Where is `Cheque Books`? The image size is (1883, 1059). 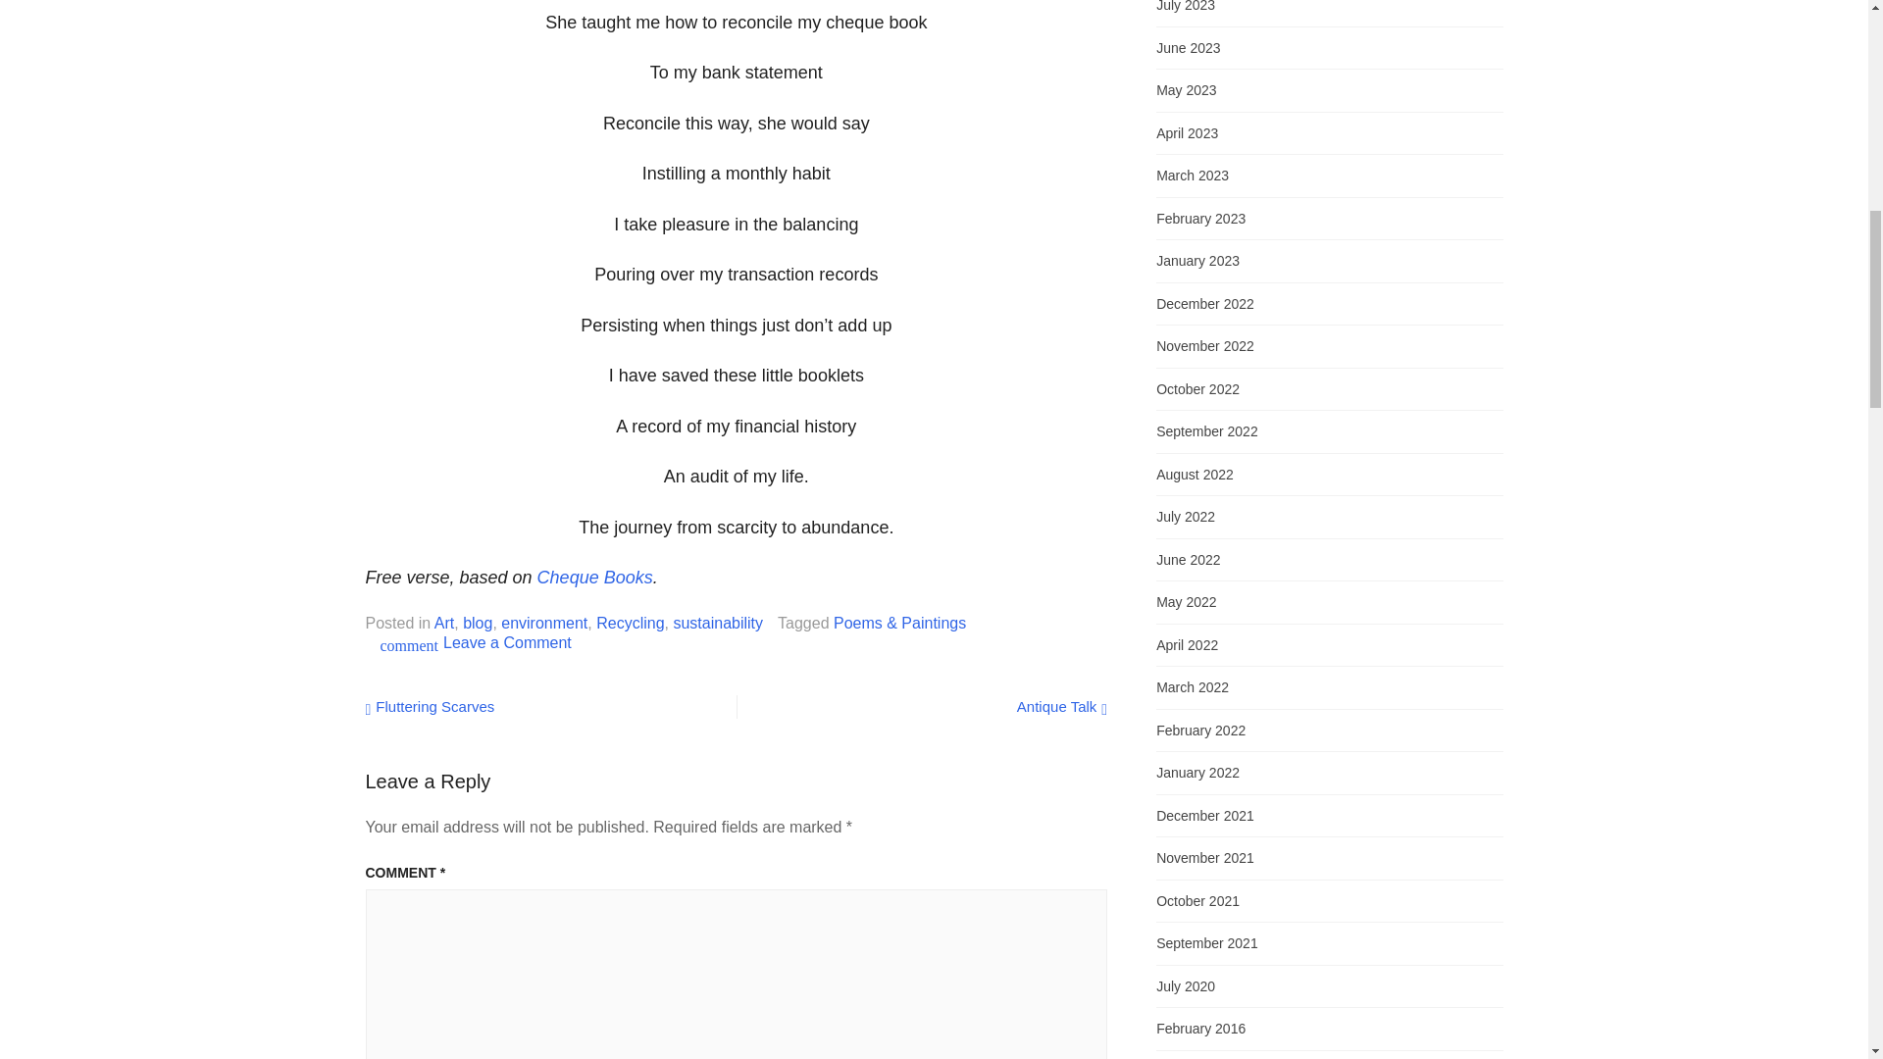
Cheque Books is located at coordinates (594, 577).